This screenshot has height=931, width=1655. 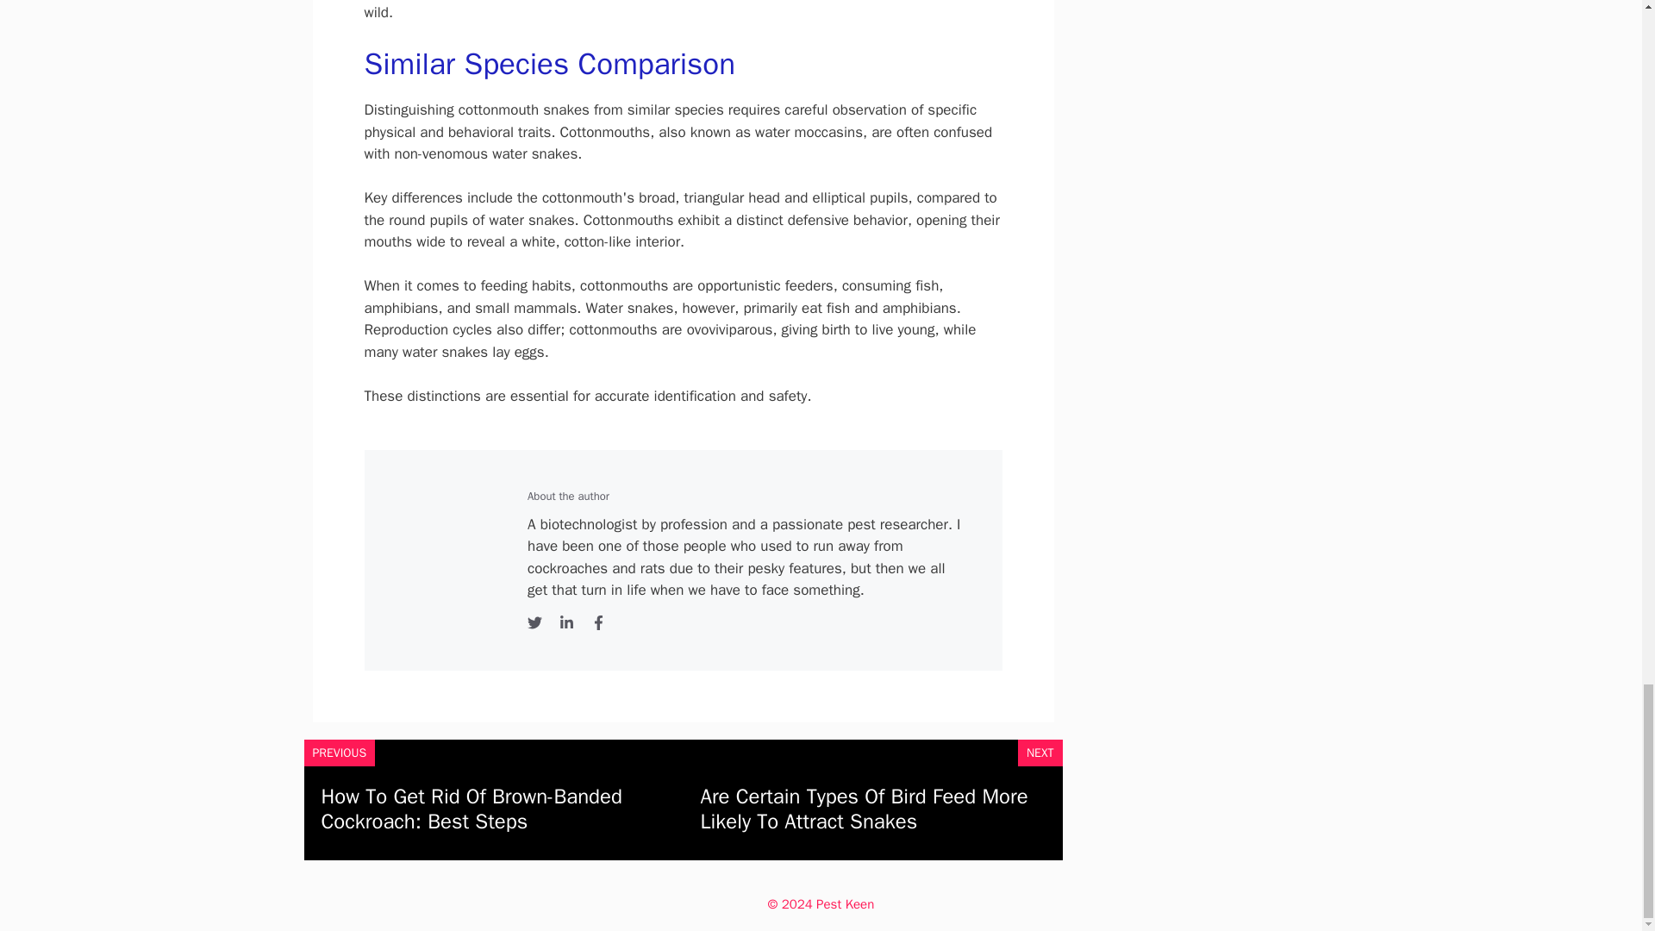 What do you see at coordinates (864, 809) in the screenshot?
I see `Are Certain Types Of Bird Feed More Likely To Attract Snakes` at bounding box center [864, 809].